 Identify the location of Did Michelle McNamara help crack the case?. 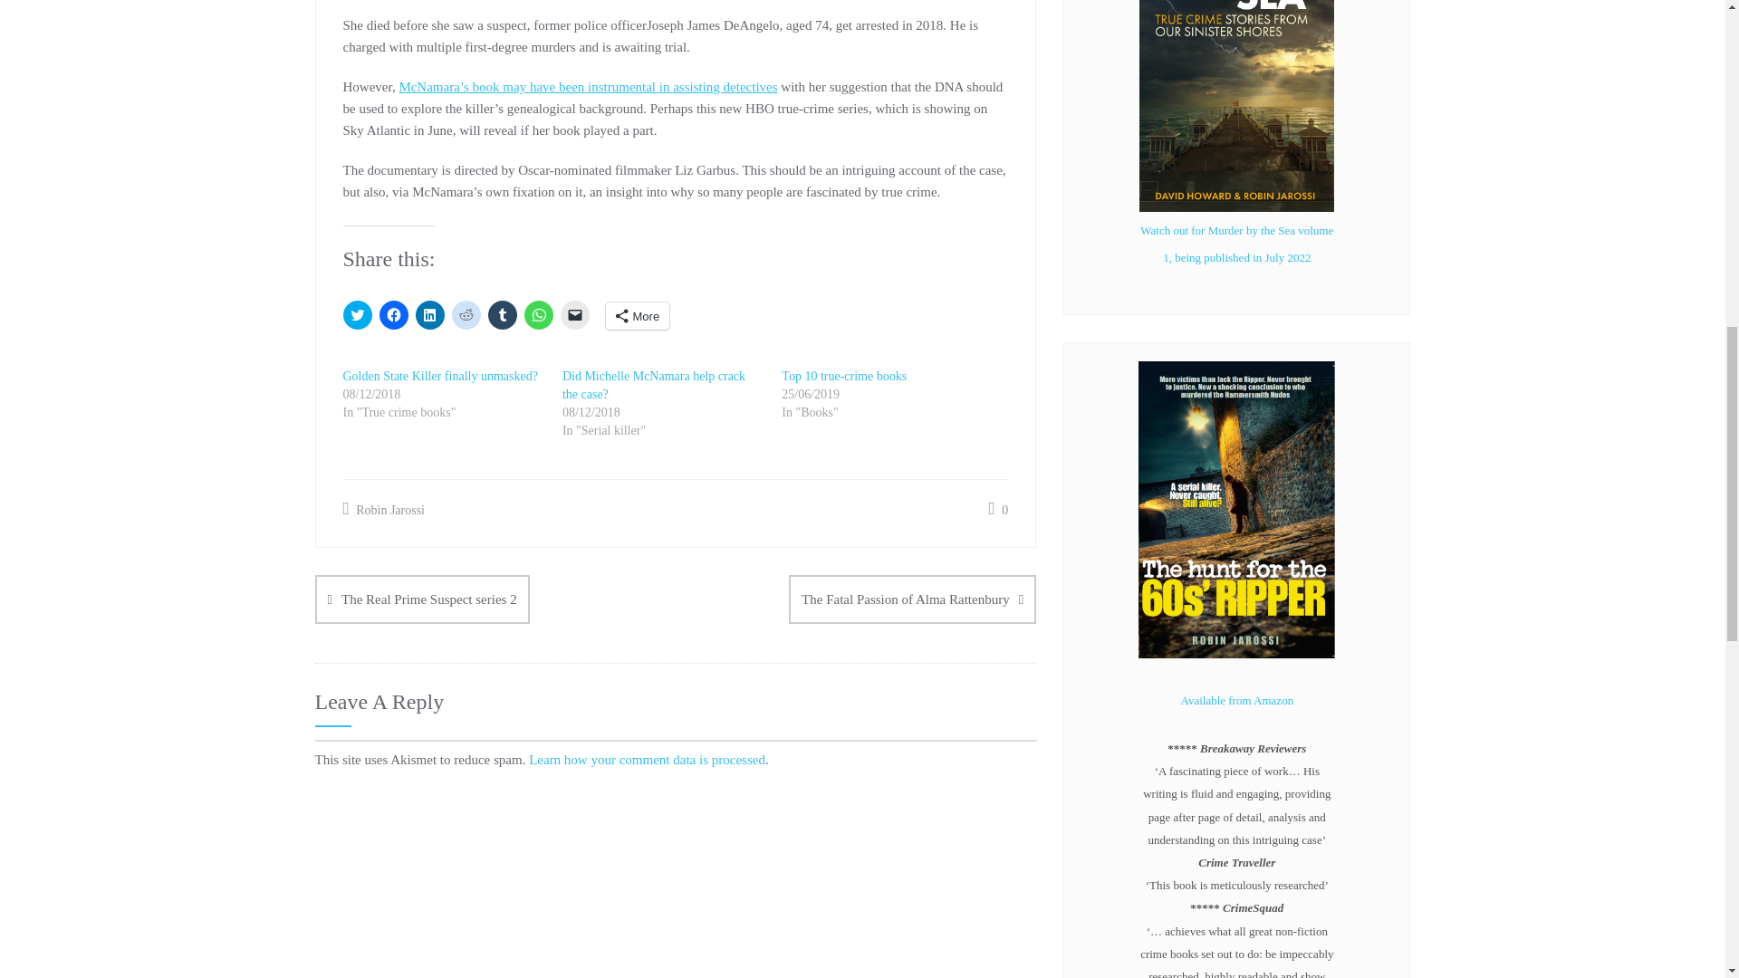
(654, 385).